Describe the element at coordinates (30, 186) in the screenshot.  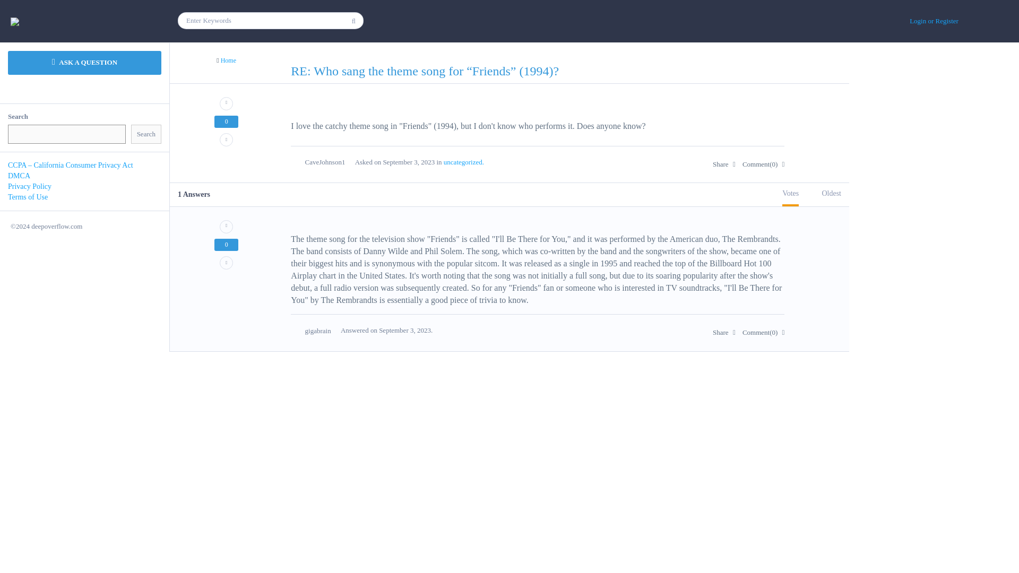
I see `Privacy Policy` at that location.